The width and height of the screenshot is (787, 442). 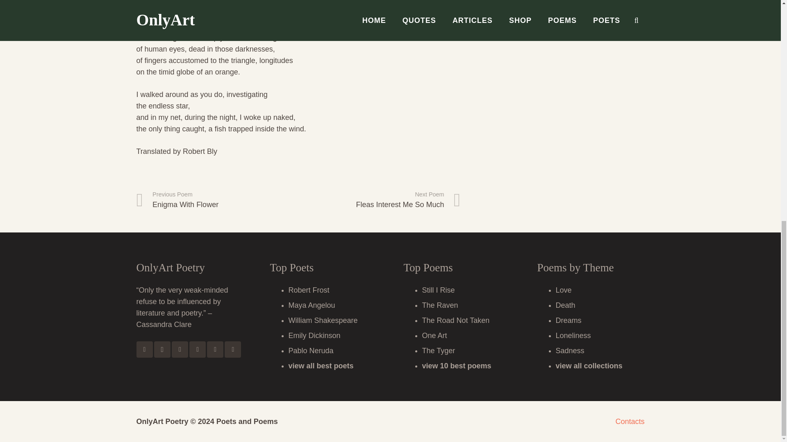 I want to click on Back to top, so click(x=764, y=21).